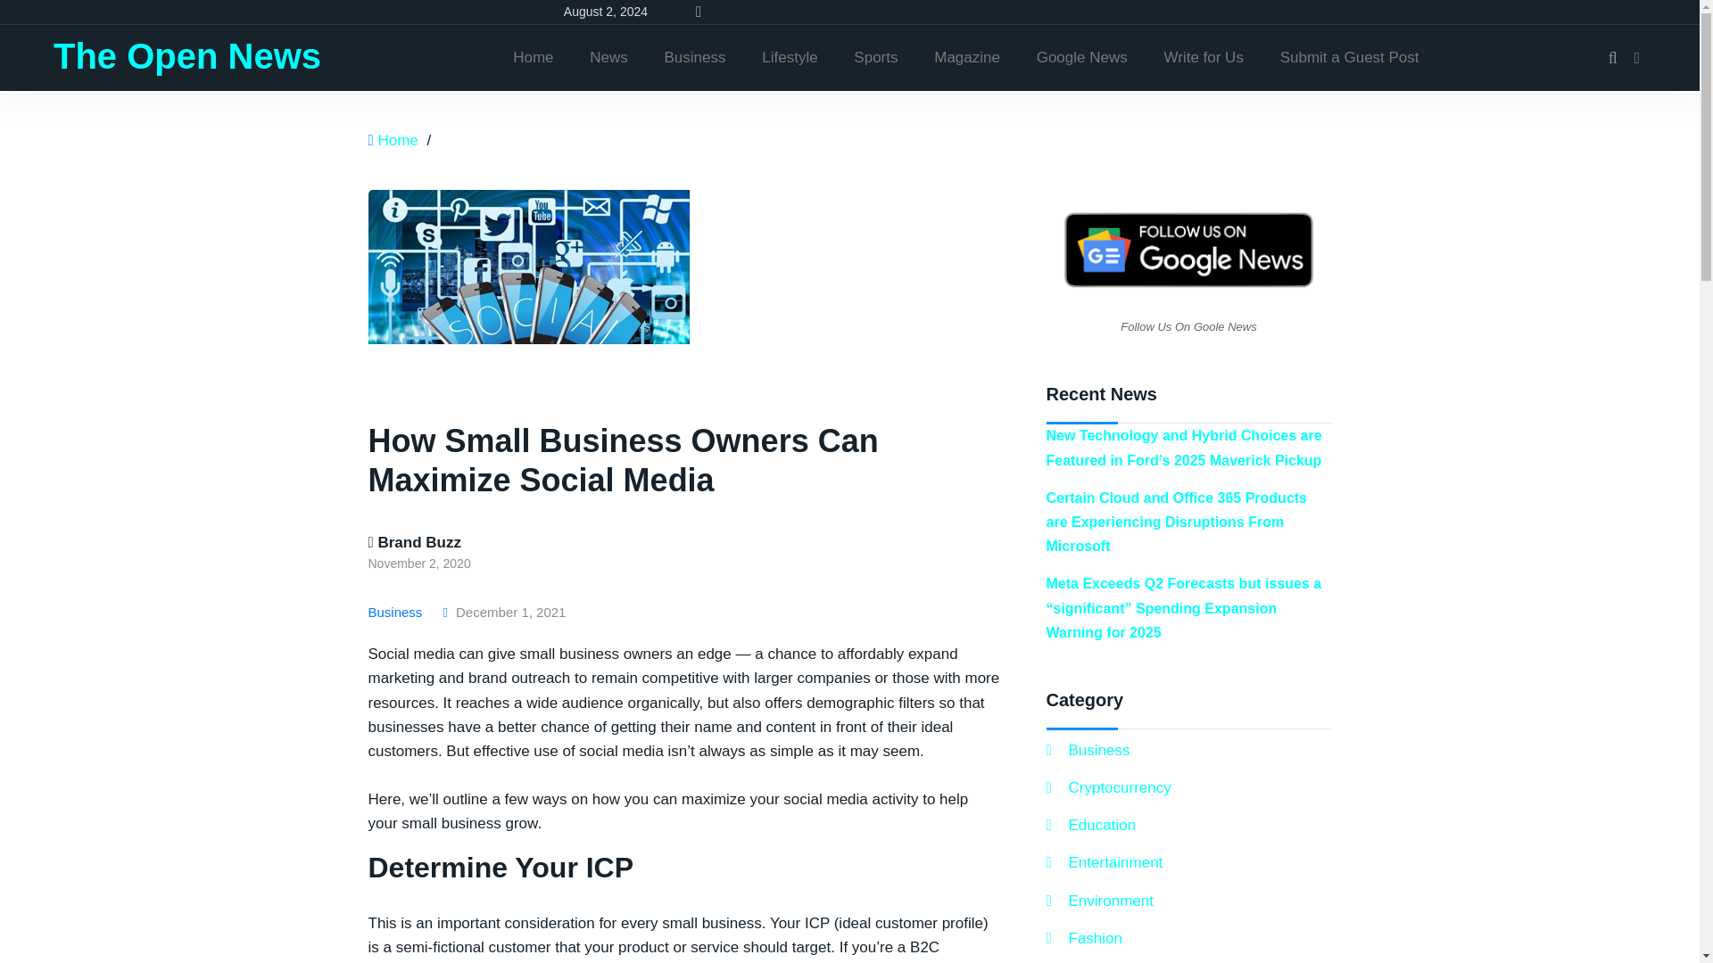  What do you see at coordinates (789, 57) in the screenshot?
I see `Lifestyle` at bounding box center [789, 57].